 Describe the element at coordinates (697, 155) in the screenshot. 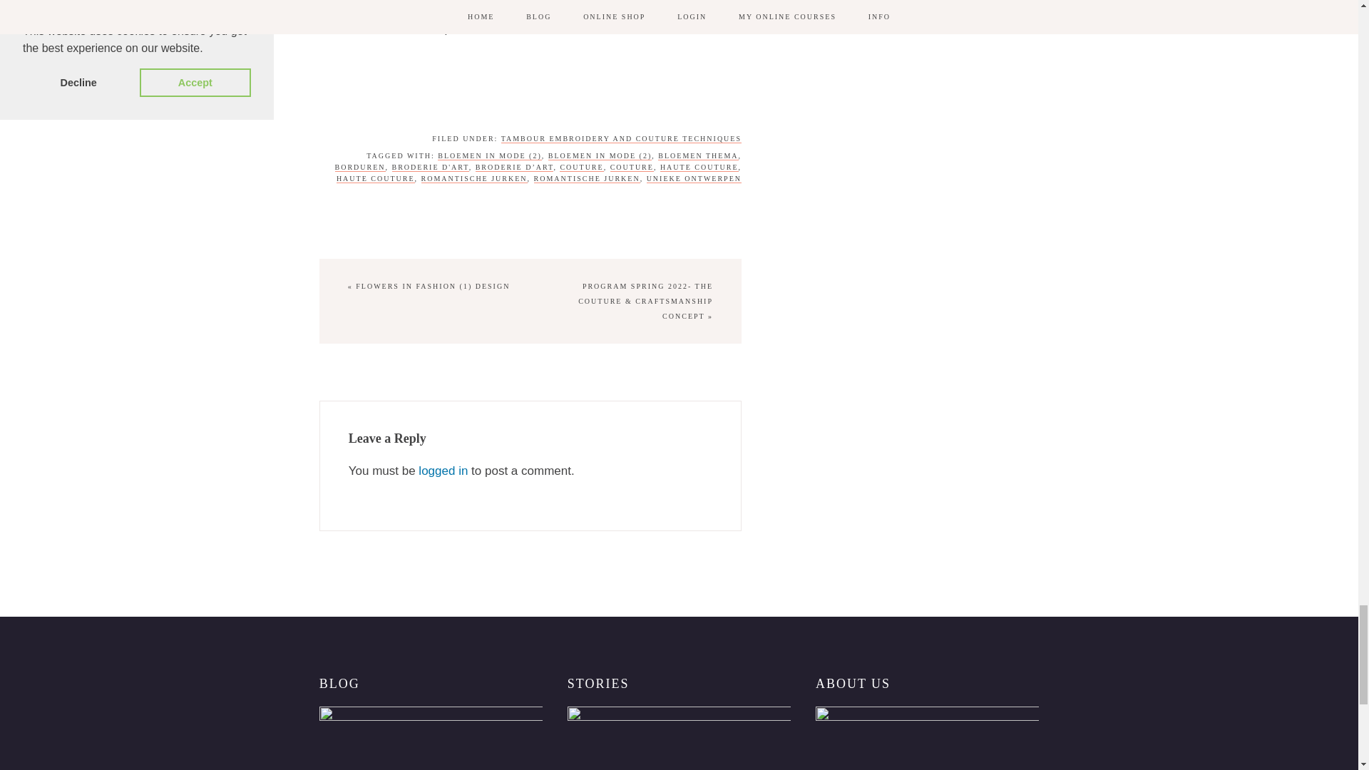

I see `BLOEMEN THEMA` at that location.